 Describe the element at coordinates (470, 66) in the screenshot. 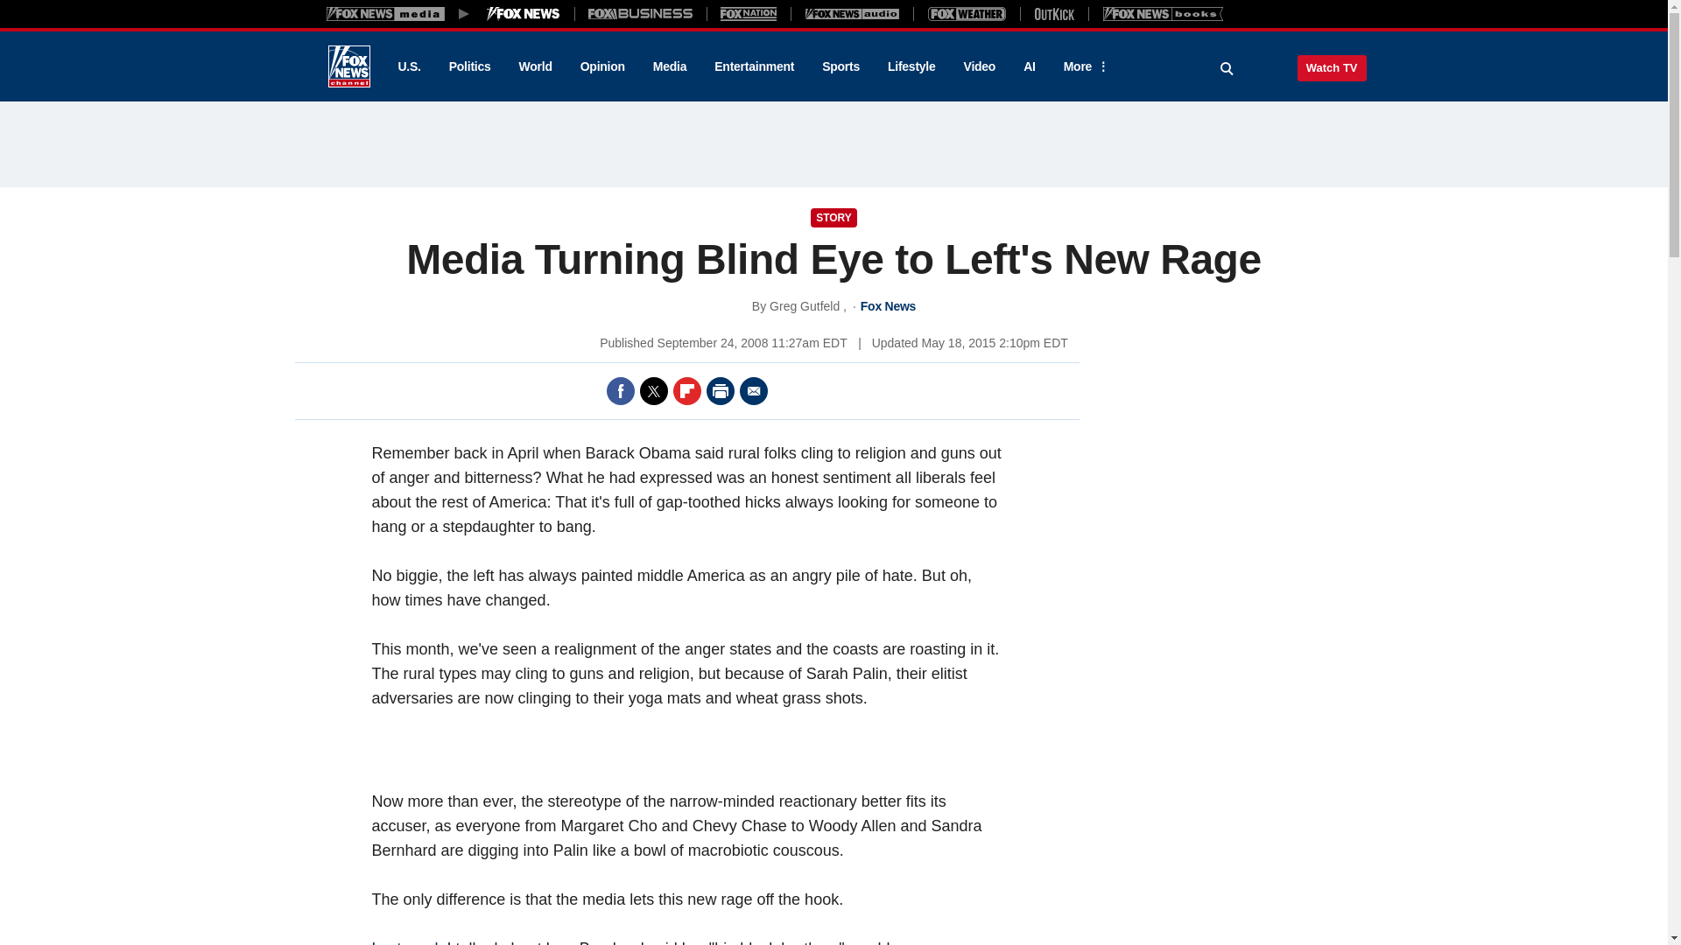

I see `Politics` at that location.